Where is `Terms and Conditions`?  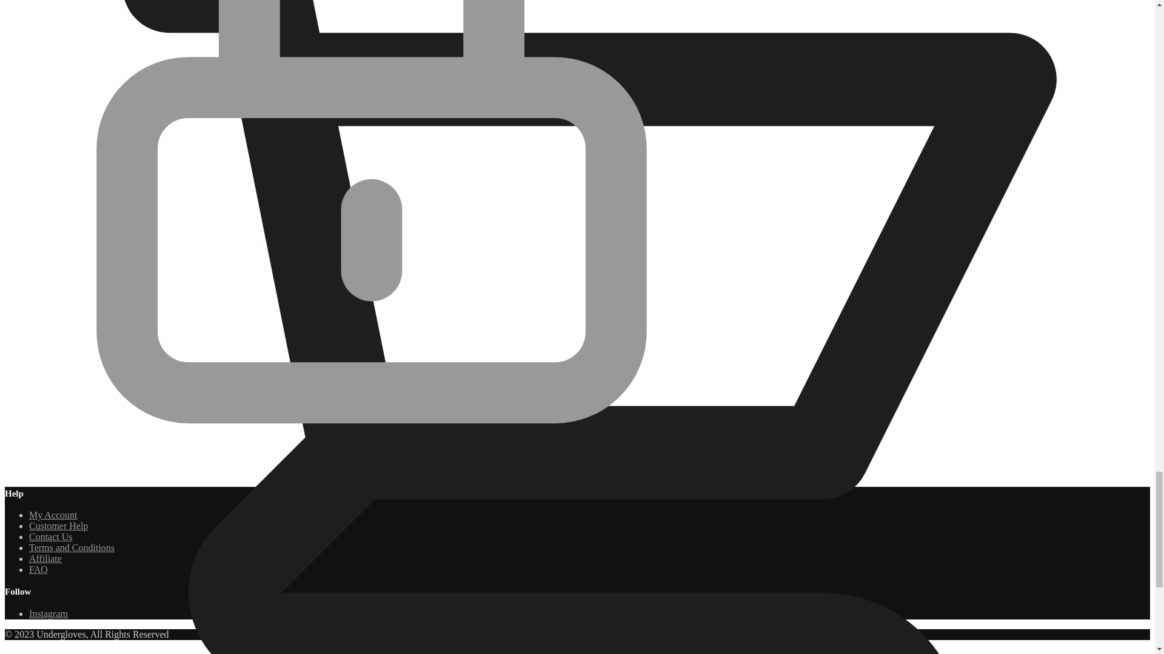
Terms and Conditions is located at coordinates (72, 547).